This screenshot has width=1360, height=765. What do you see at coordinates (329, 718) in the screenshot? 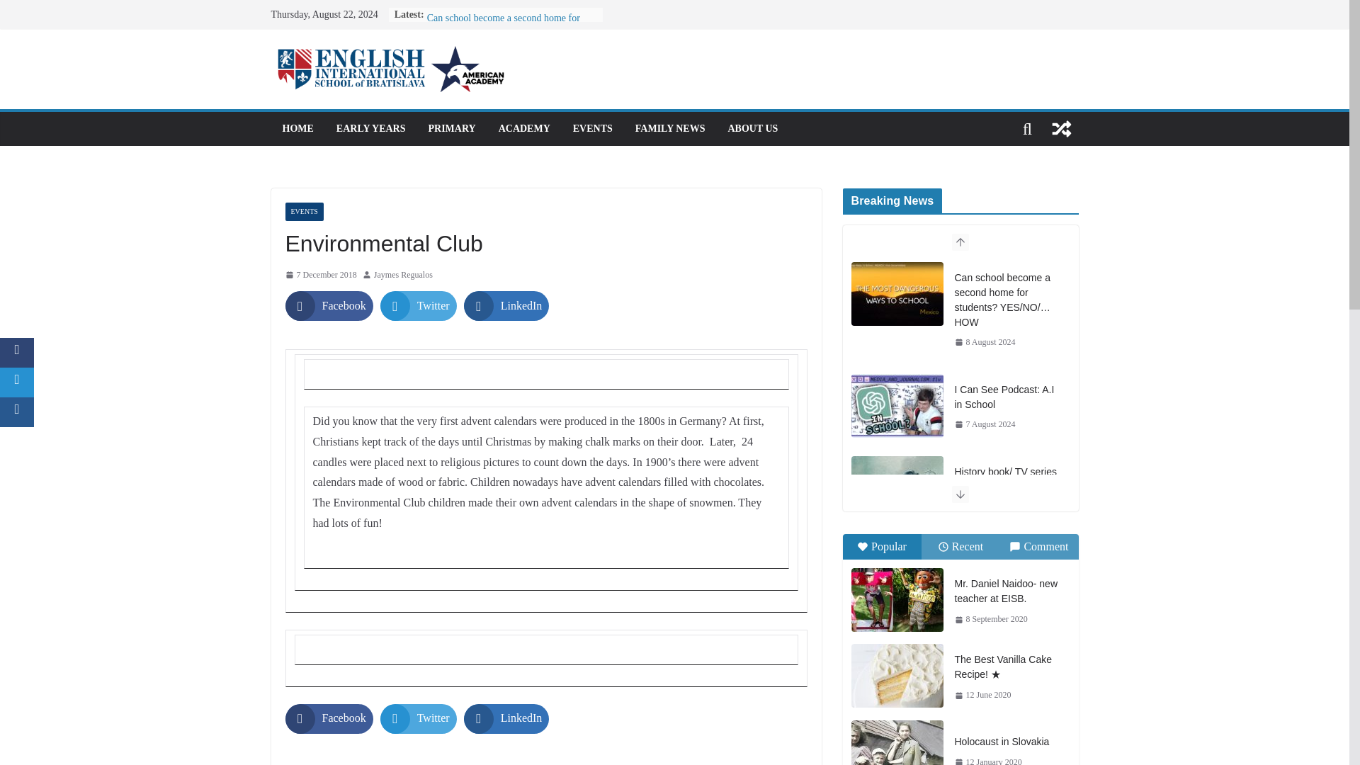
I see `Facebook` at bounding box center [329, 718].